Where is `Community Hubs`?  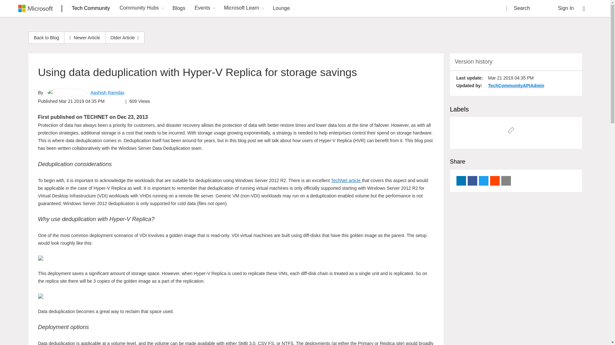
Community Hubs is located at coordinates (140, 8).